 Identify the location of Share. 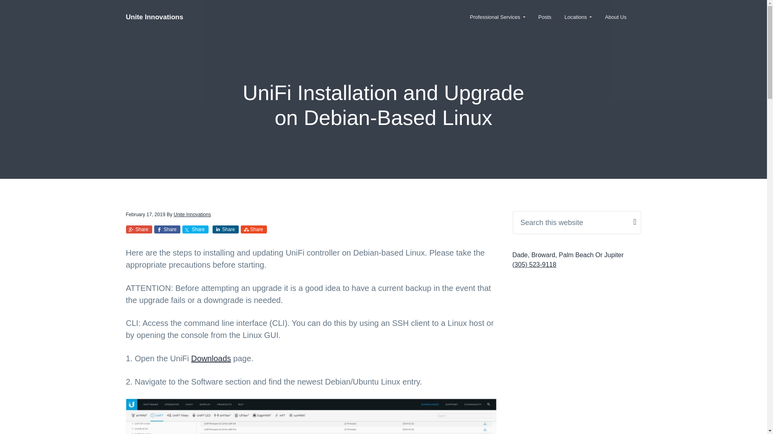
(138, 229).